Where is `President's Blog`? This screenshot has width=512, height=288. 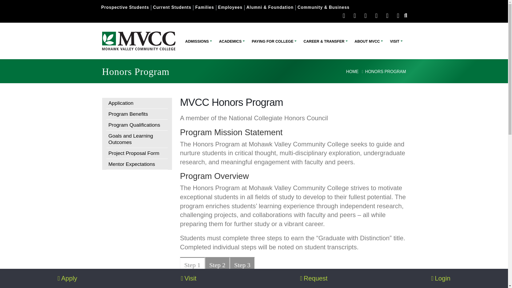
President's Blog is located at coordinates (398, 15).